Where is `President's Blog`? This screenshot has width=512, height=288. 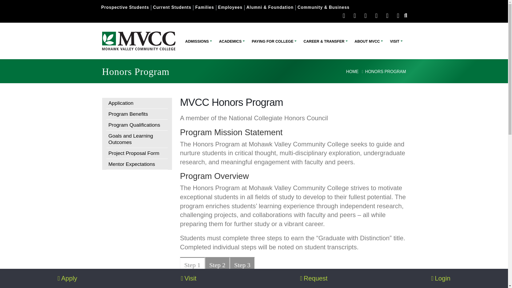
President's Blog is located at coordinates (398, 15).